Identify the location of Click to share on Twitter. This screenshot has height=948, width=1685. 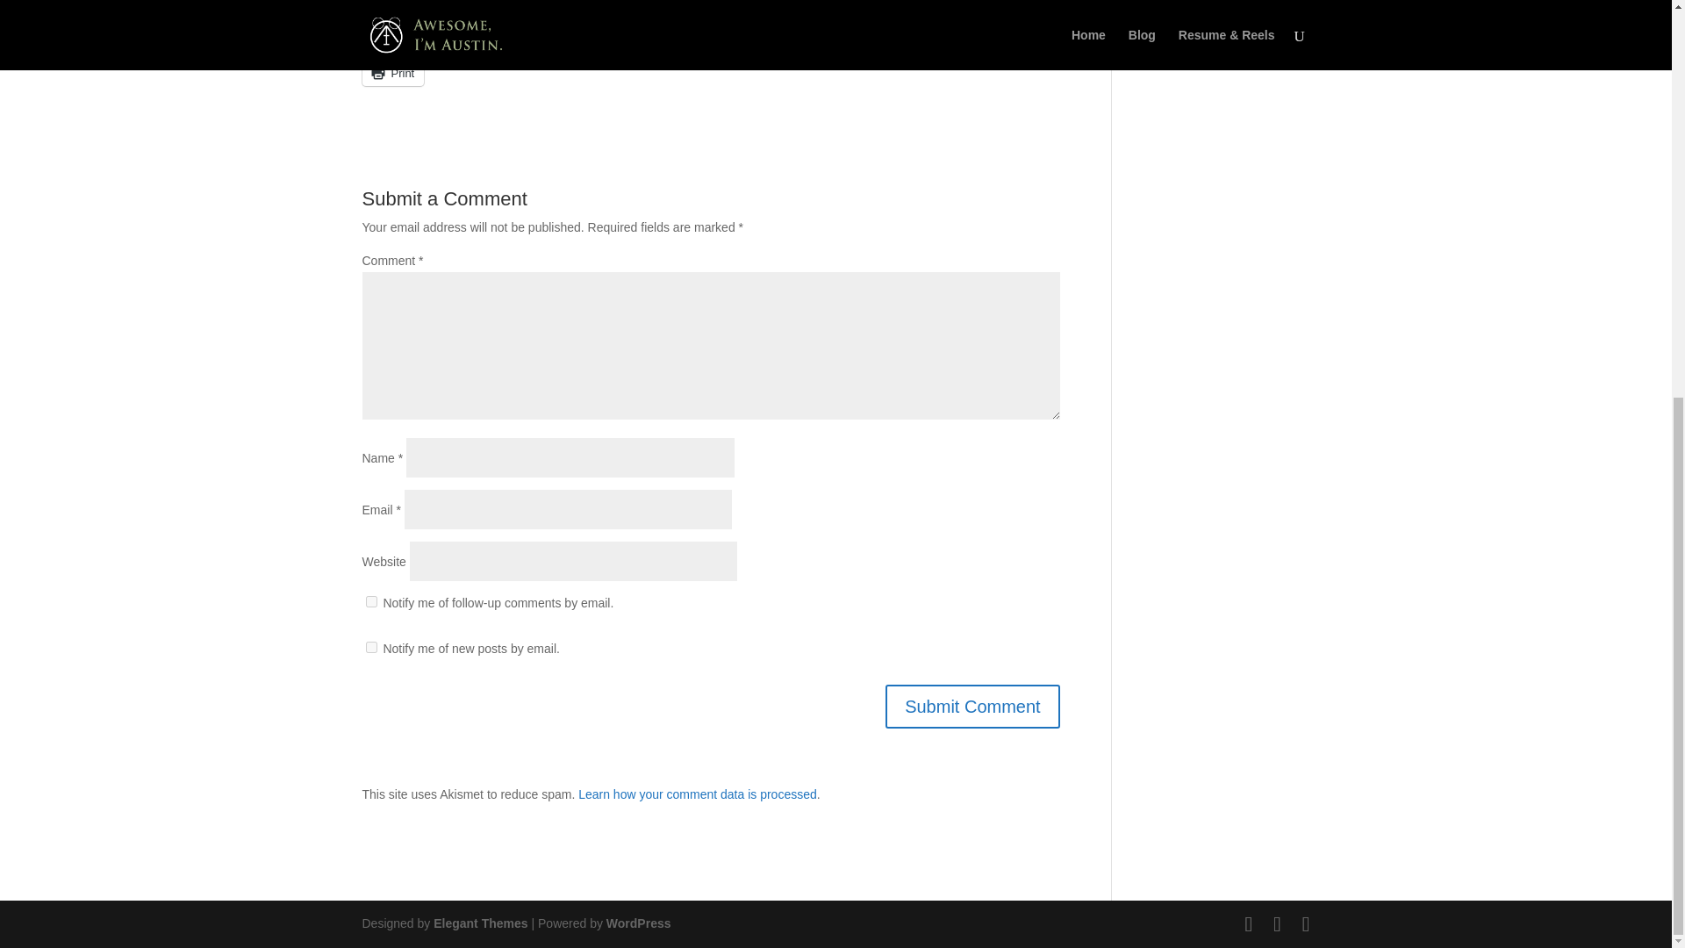
(574, 35).